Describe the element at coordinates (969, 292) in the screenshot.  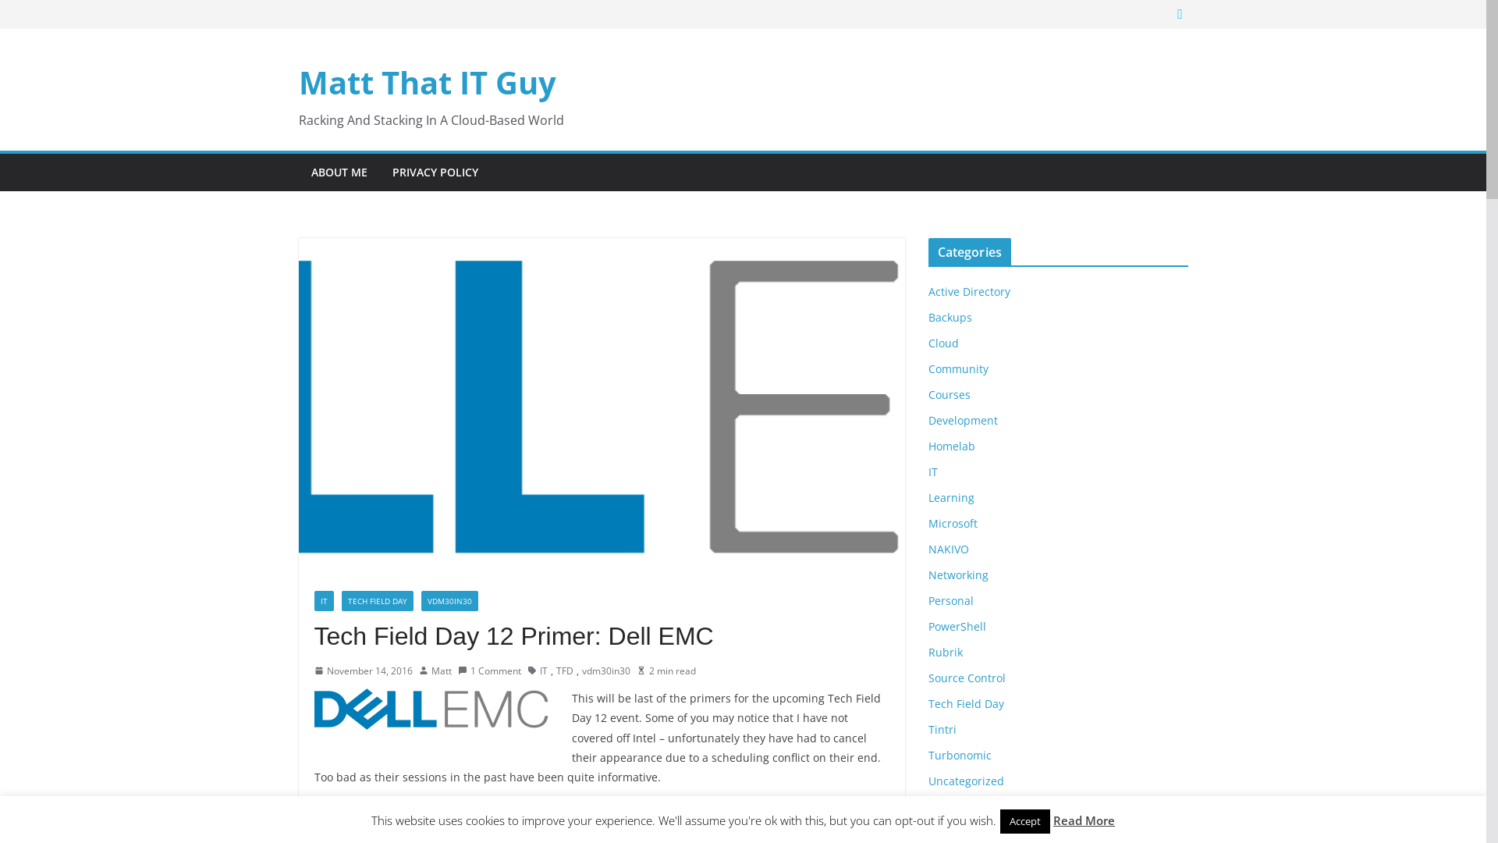
I see `Active Directory` at that location.